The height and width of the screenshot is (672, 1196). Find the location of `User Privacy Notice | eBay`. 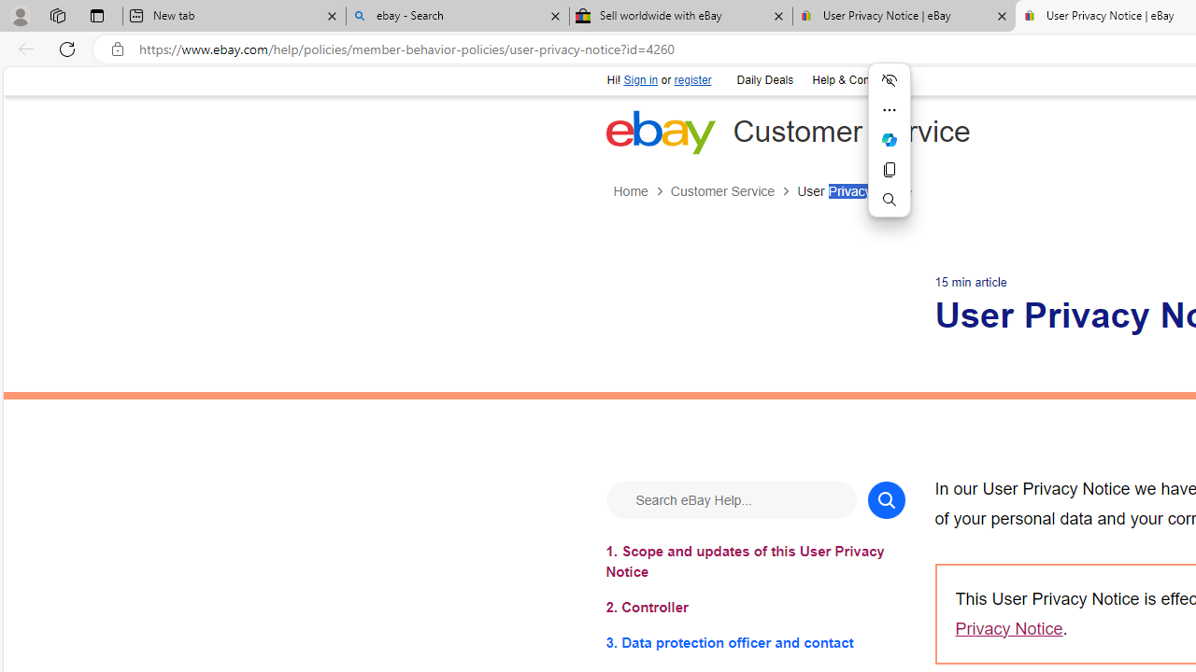

User Privacy Notice | eBay is located at coordinates (904, 17).